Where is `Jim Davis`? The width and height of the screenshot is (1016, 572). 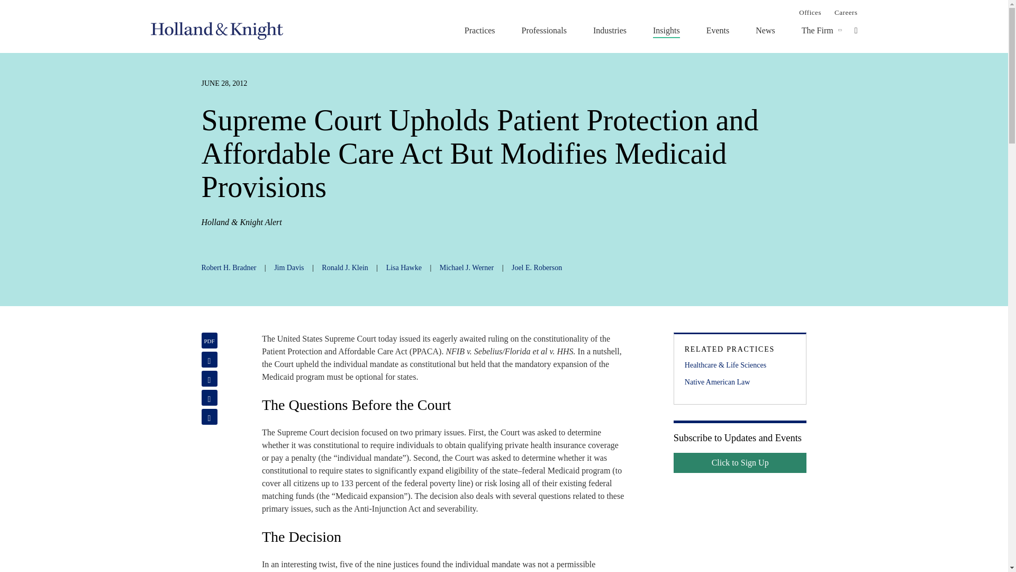 Jim Davis is located at coordinates (289, 267).